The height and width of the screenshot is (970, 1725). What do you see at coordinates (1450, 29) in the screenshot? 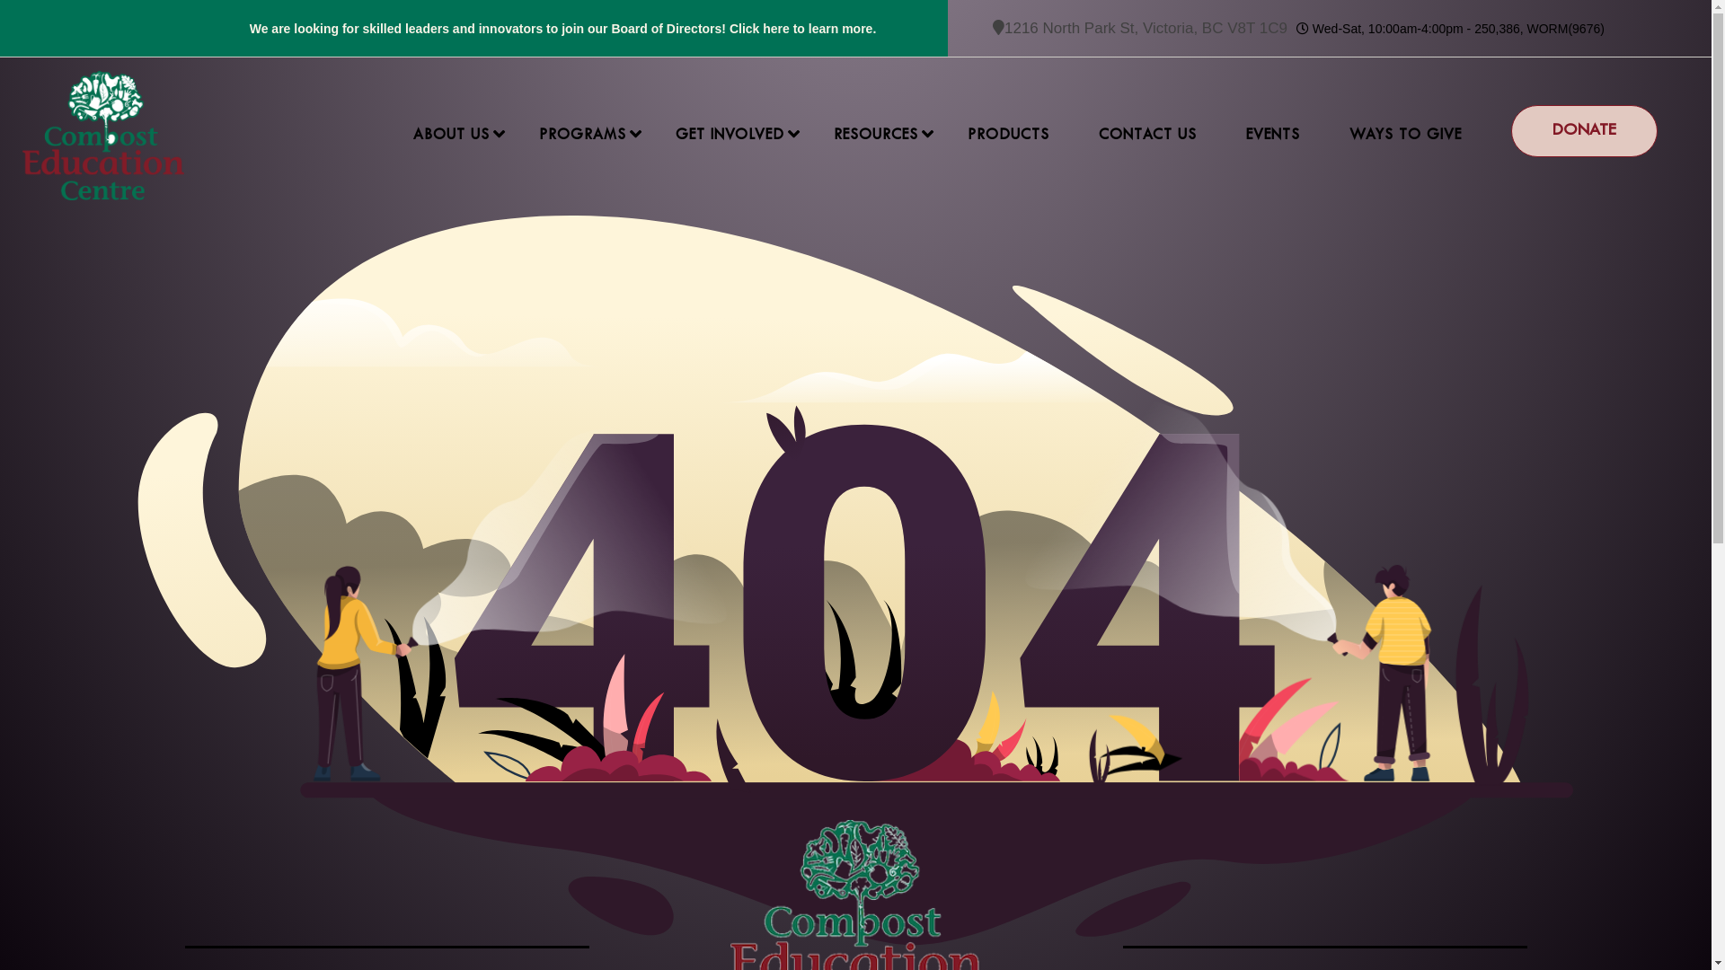
I see `Wed-Sat, 10:00am-4:00pm - 250,386, WORM(9676)` at bounding box center [1450, 29].